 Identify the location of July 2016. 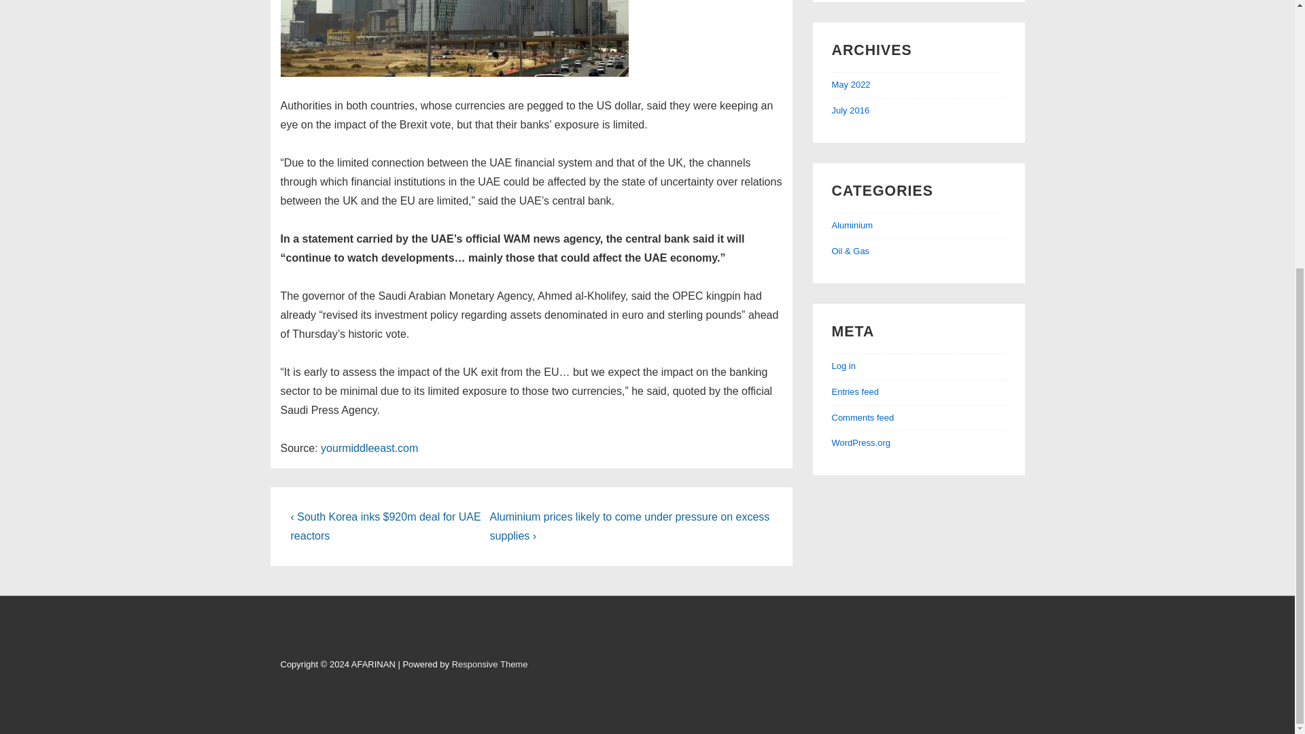
(851, 110).